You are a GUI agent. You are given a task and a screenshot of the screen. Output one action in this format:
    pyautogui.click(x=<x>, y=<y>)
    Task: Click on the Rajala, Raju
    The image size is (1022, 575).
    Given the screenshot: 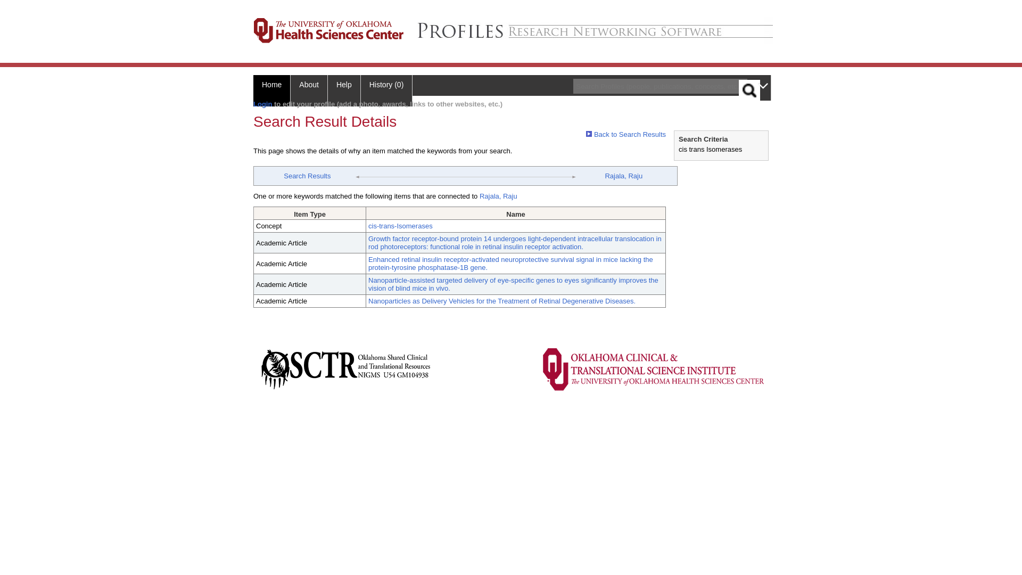 What is the action you would take?
    pyautogui.click(x=498, y=196)
    